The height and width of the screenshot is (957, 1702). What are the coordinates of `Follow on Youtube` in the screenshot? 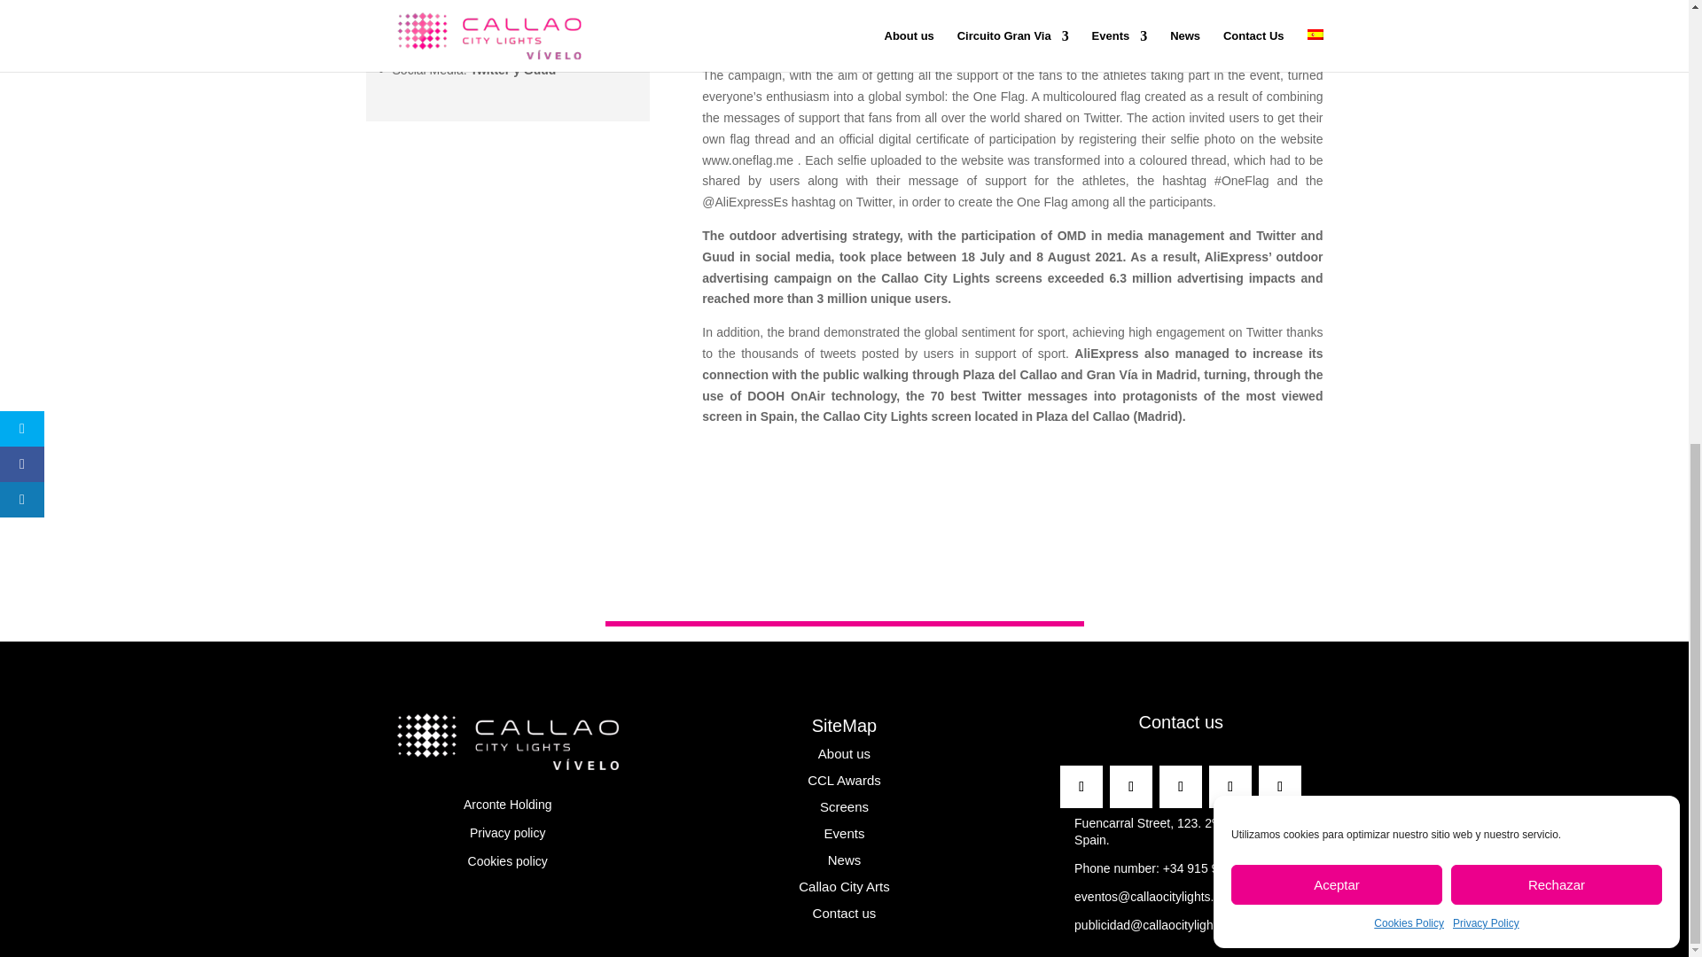 It's located at (1280, 787).